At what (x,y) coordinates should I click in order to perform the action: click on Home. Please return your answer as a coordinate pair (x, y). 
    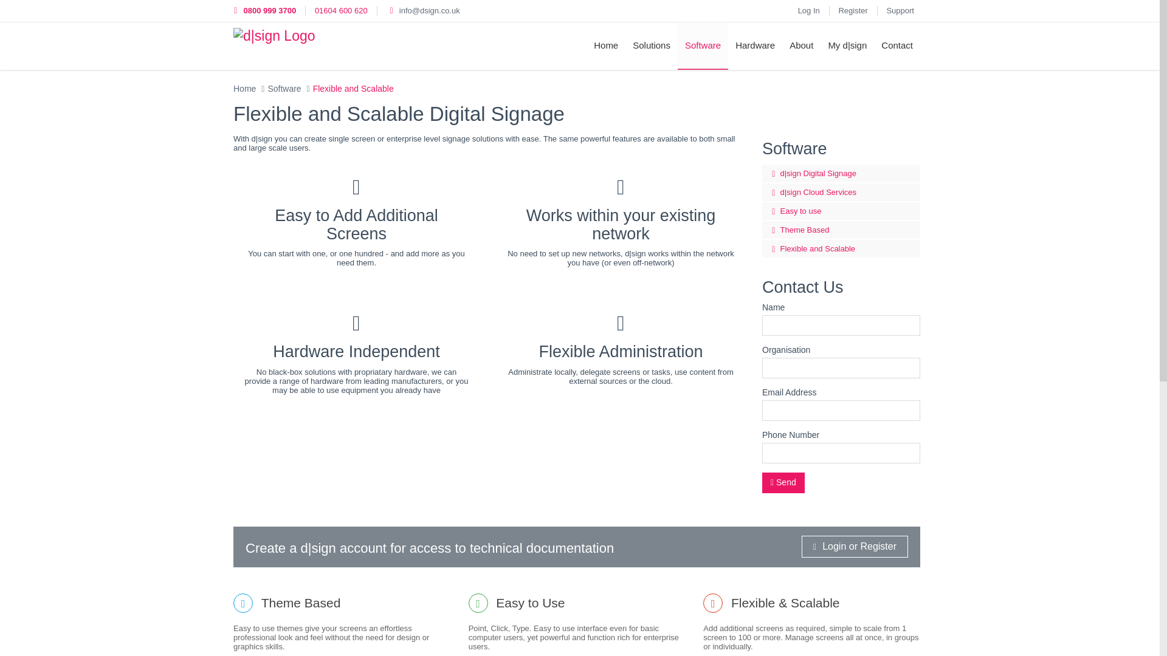
    Looking at the image, I should click on (244, 89).